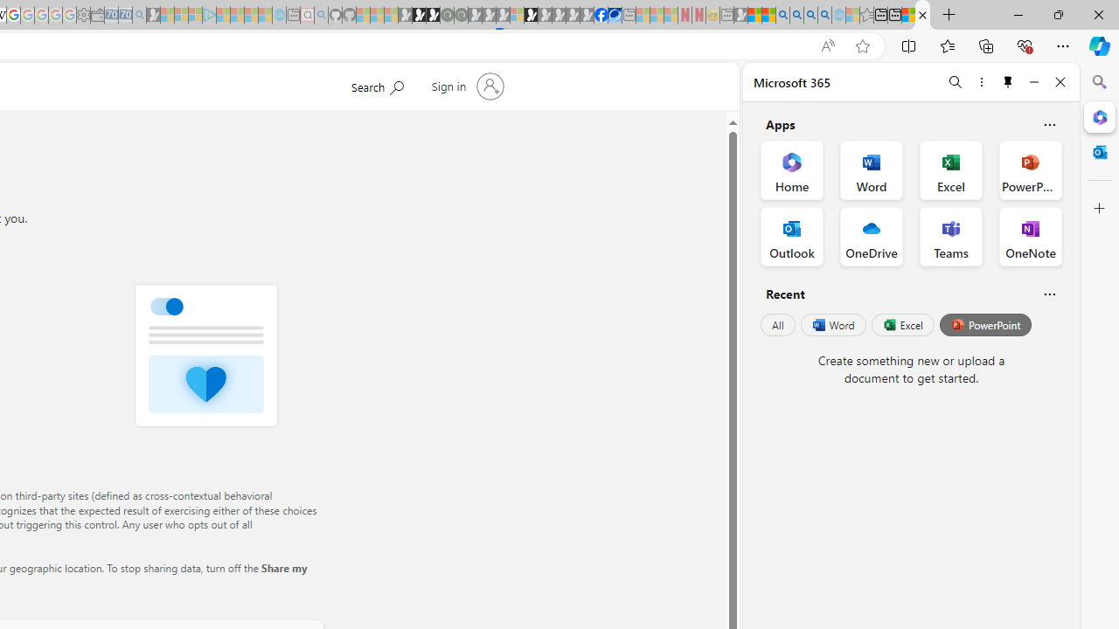  I want to click on PowerPoint Office App, so click(1030, 169).